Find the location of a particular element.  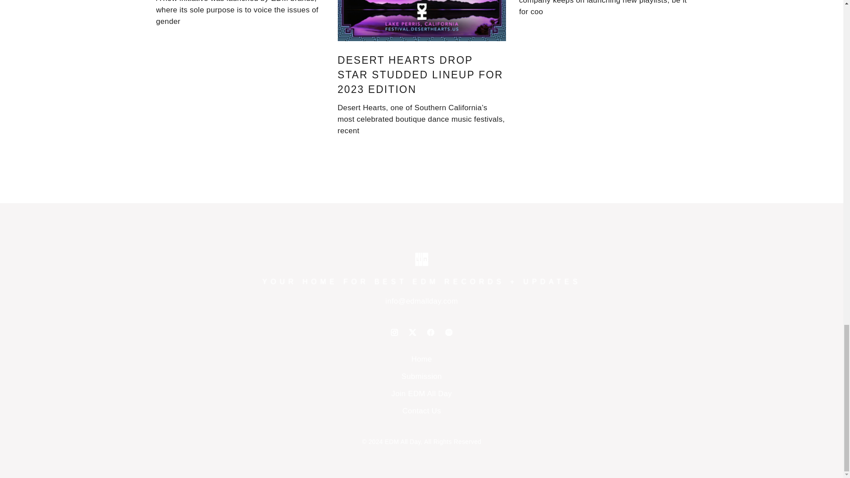

Home is located at coordinates (421, 359).